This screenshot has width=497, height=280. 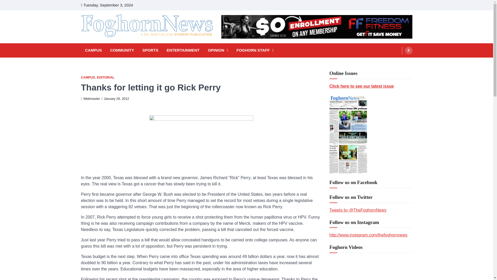 What do you see at coordinates (90, 99) in the screenshot?
I see `Webmaster` at bounding box center [90, 99].